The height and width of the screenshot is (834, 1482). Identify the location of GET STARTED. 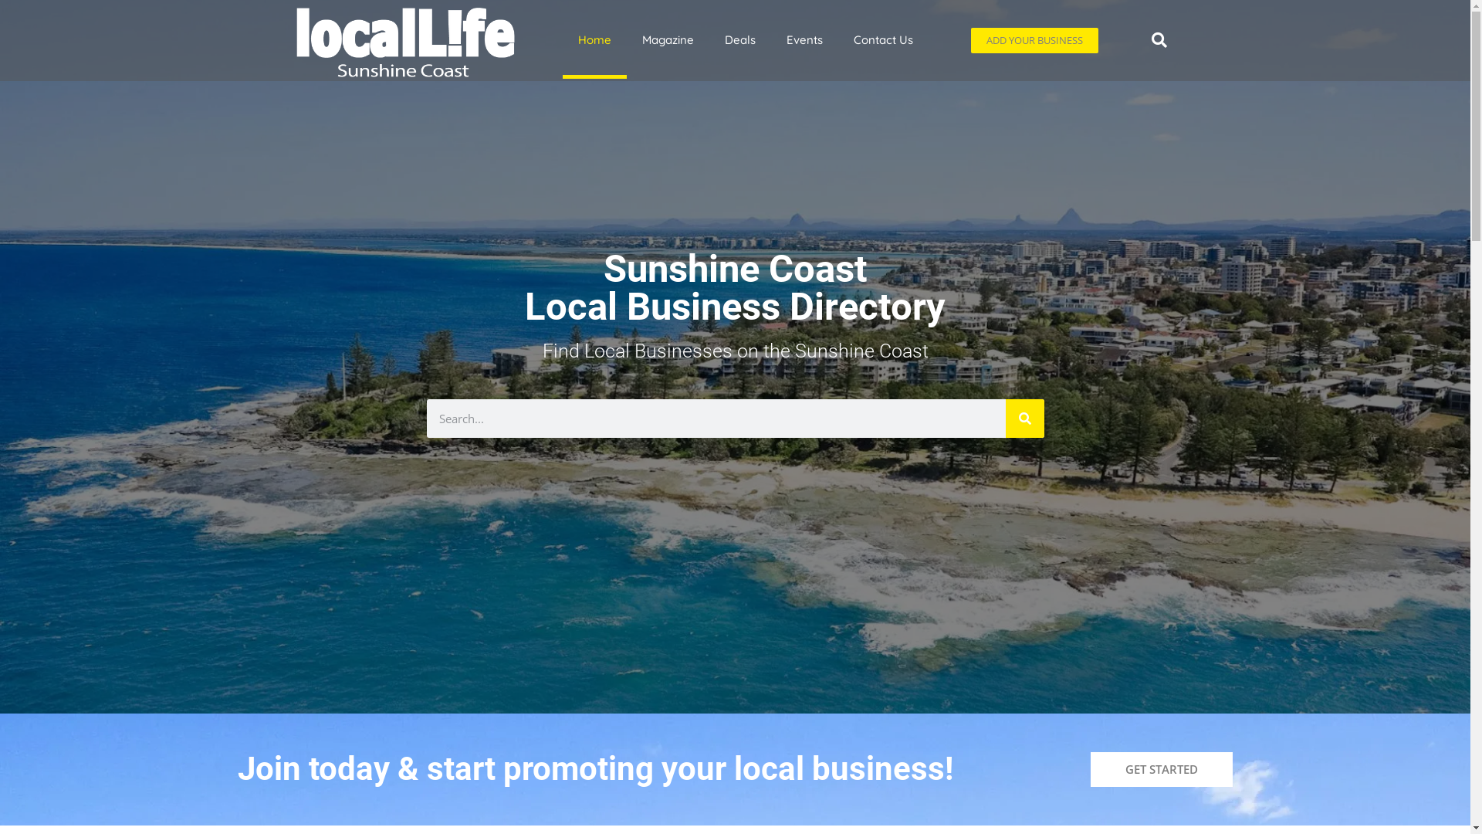
(1162, 769).